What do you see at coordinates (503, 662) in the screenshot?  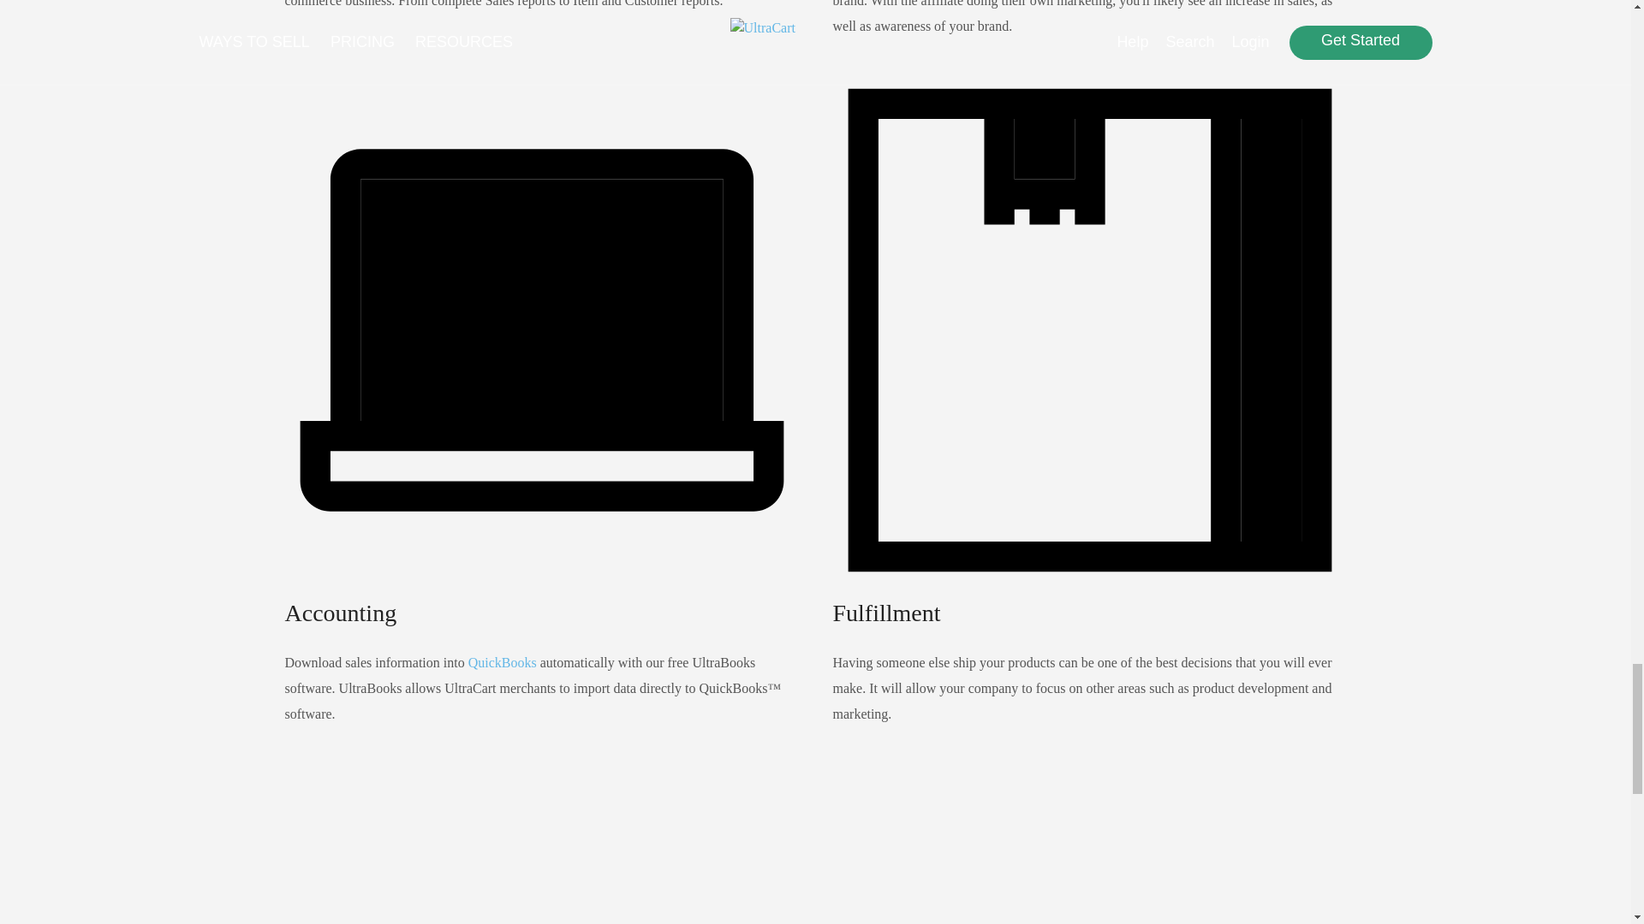 I see `Intuit QuickBooks` at bounding box center [503, 662].